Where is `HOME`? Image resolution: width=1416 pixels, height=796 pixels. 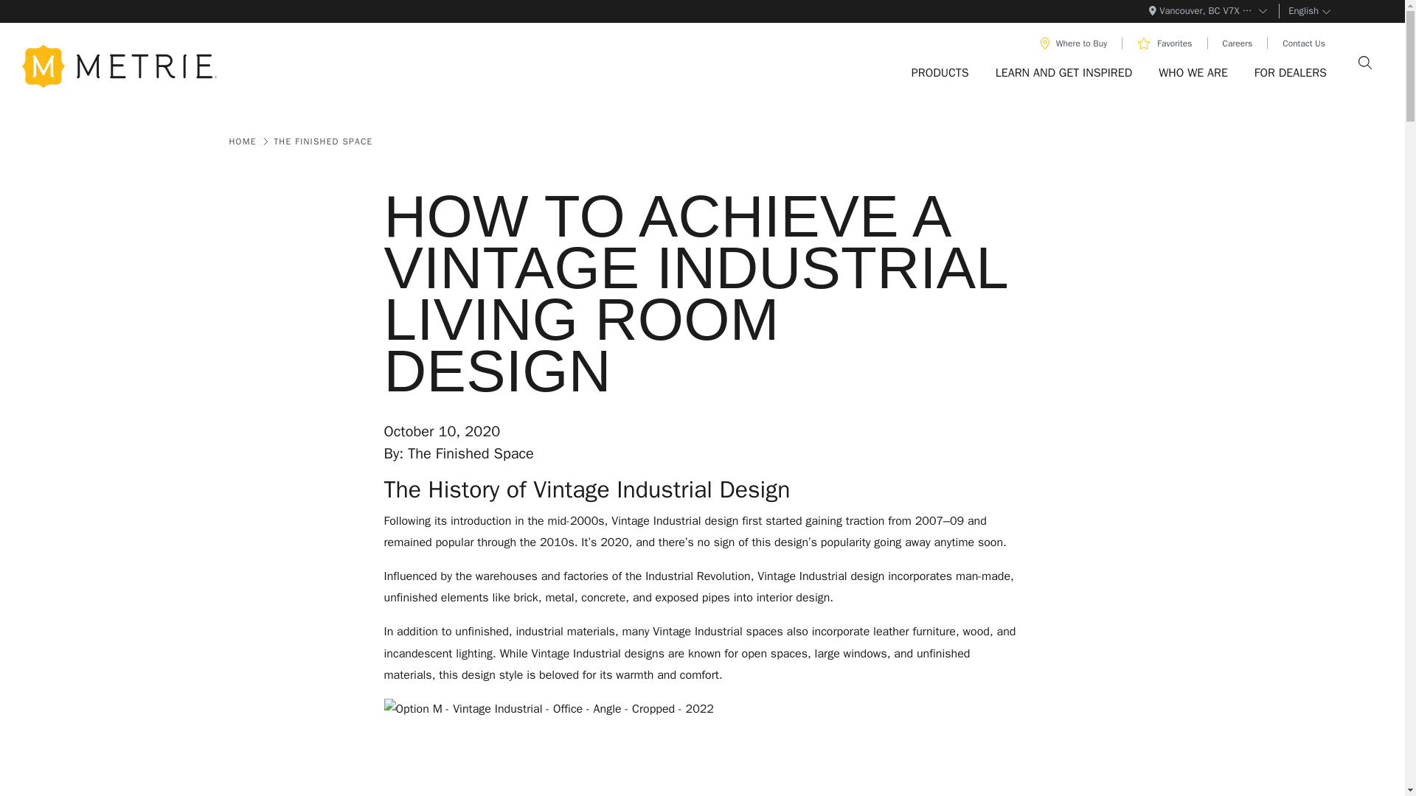
HOME is located at coordinates (242, 141).